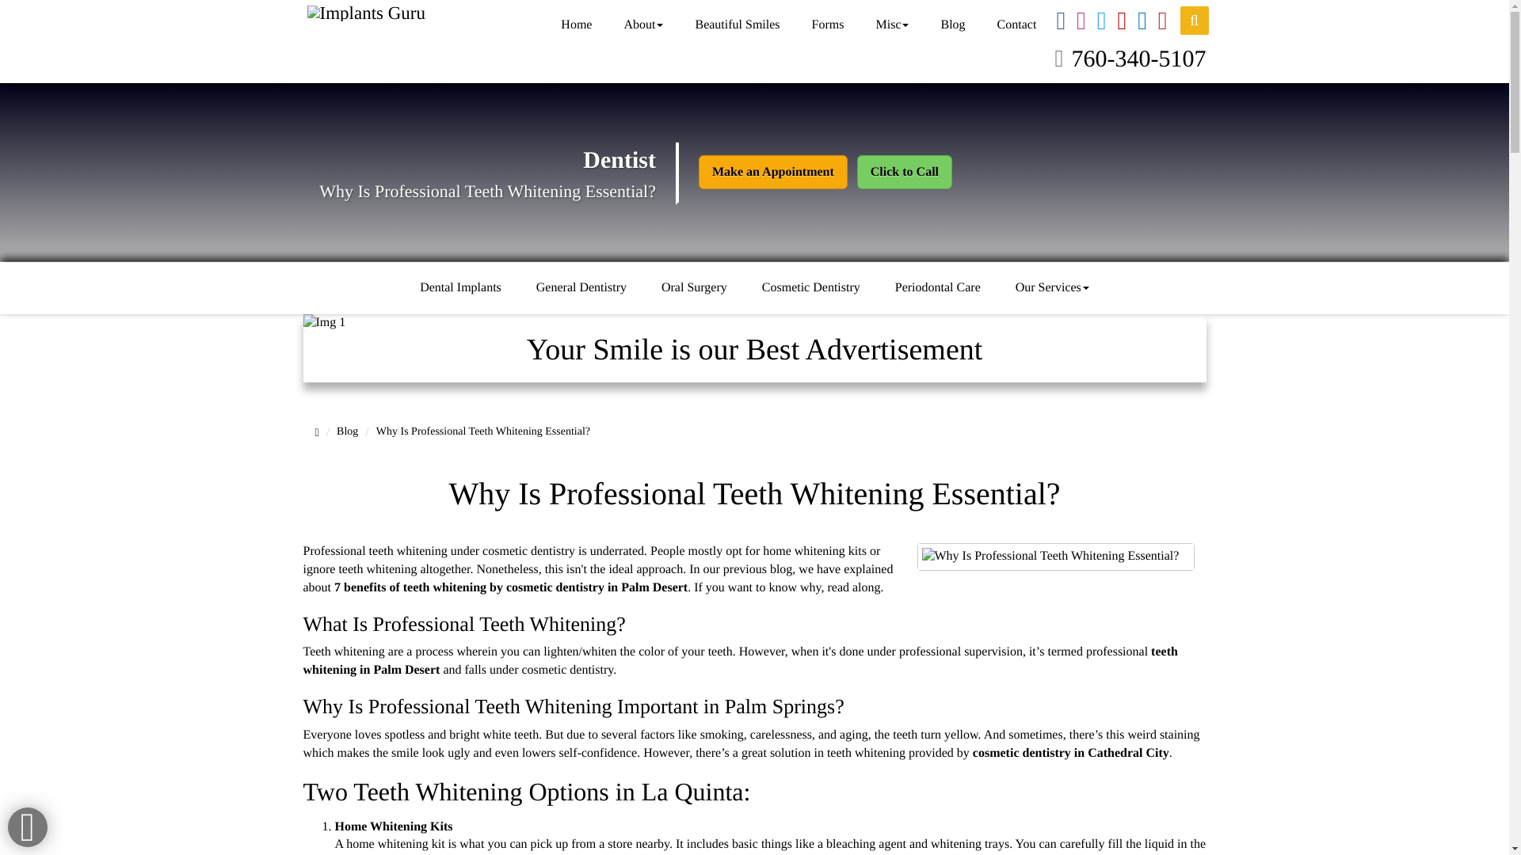  What do you see at coordinates (1056, 557) in the screenshot?
I see `Why Is Professional Teeth Whitening Essential?` at bounding box center [1056, 557].